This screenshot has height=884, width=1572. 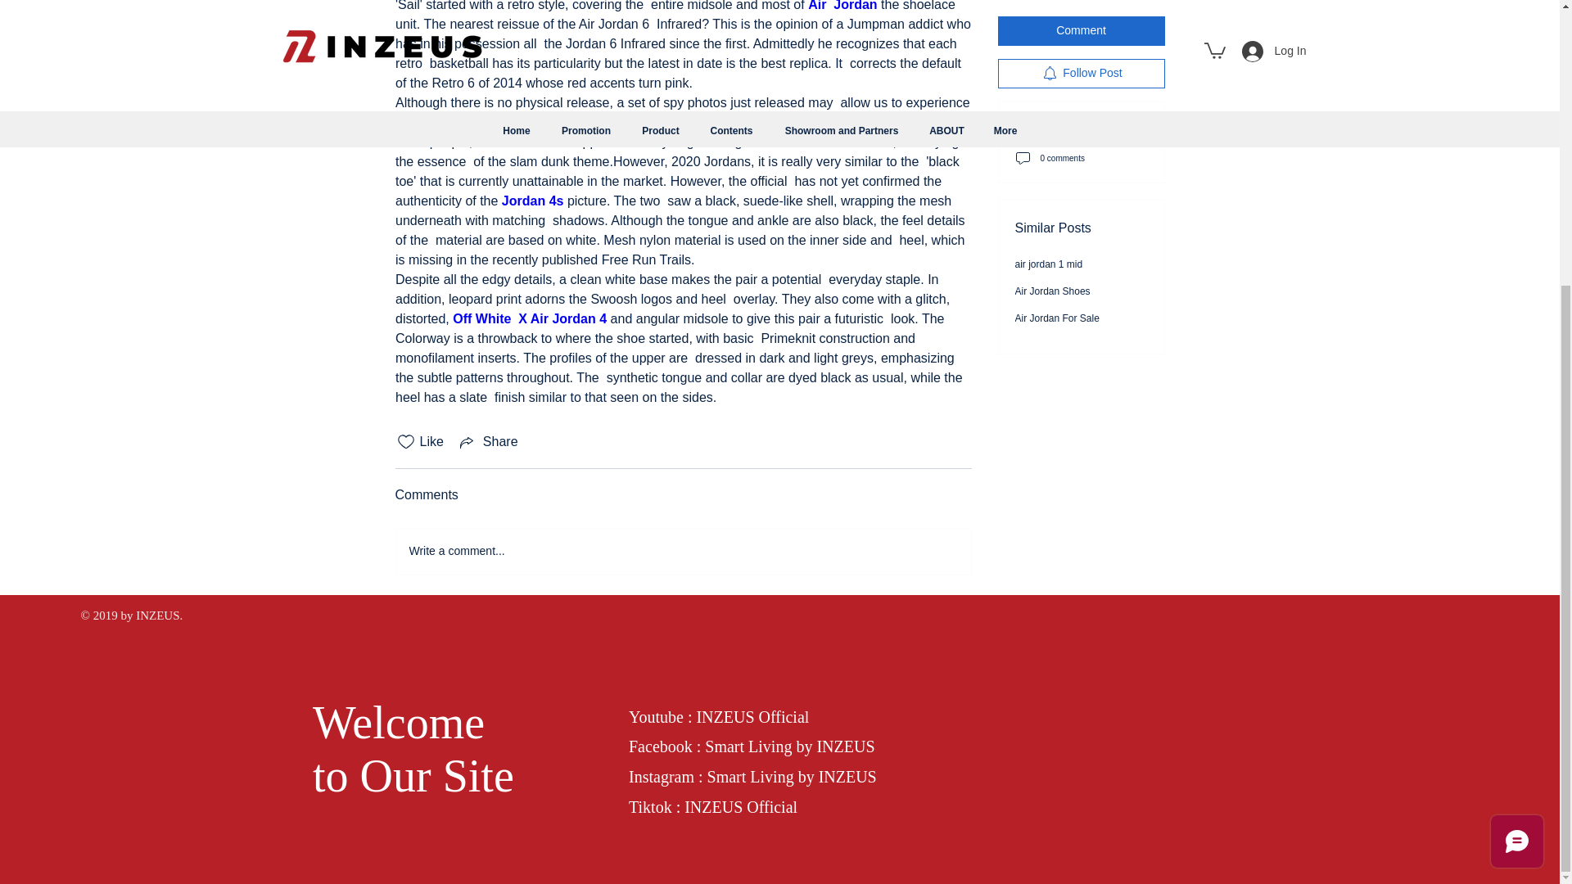 What do you see at coordinates (488, 442) in the screenshot?
I see `Share` at bounding box center [488, 442].